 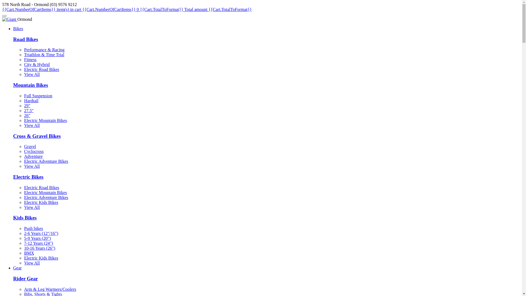 I want to click on View All, so click(x=32, y=166).